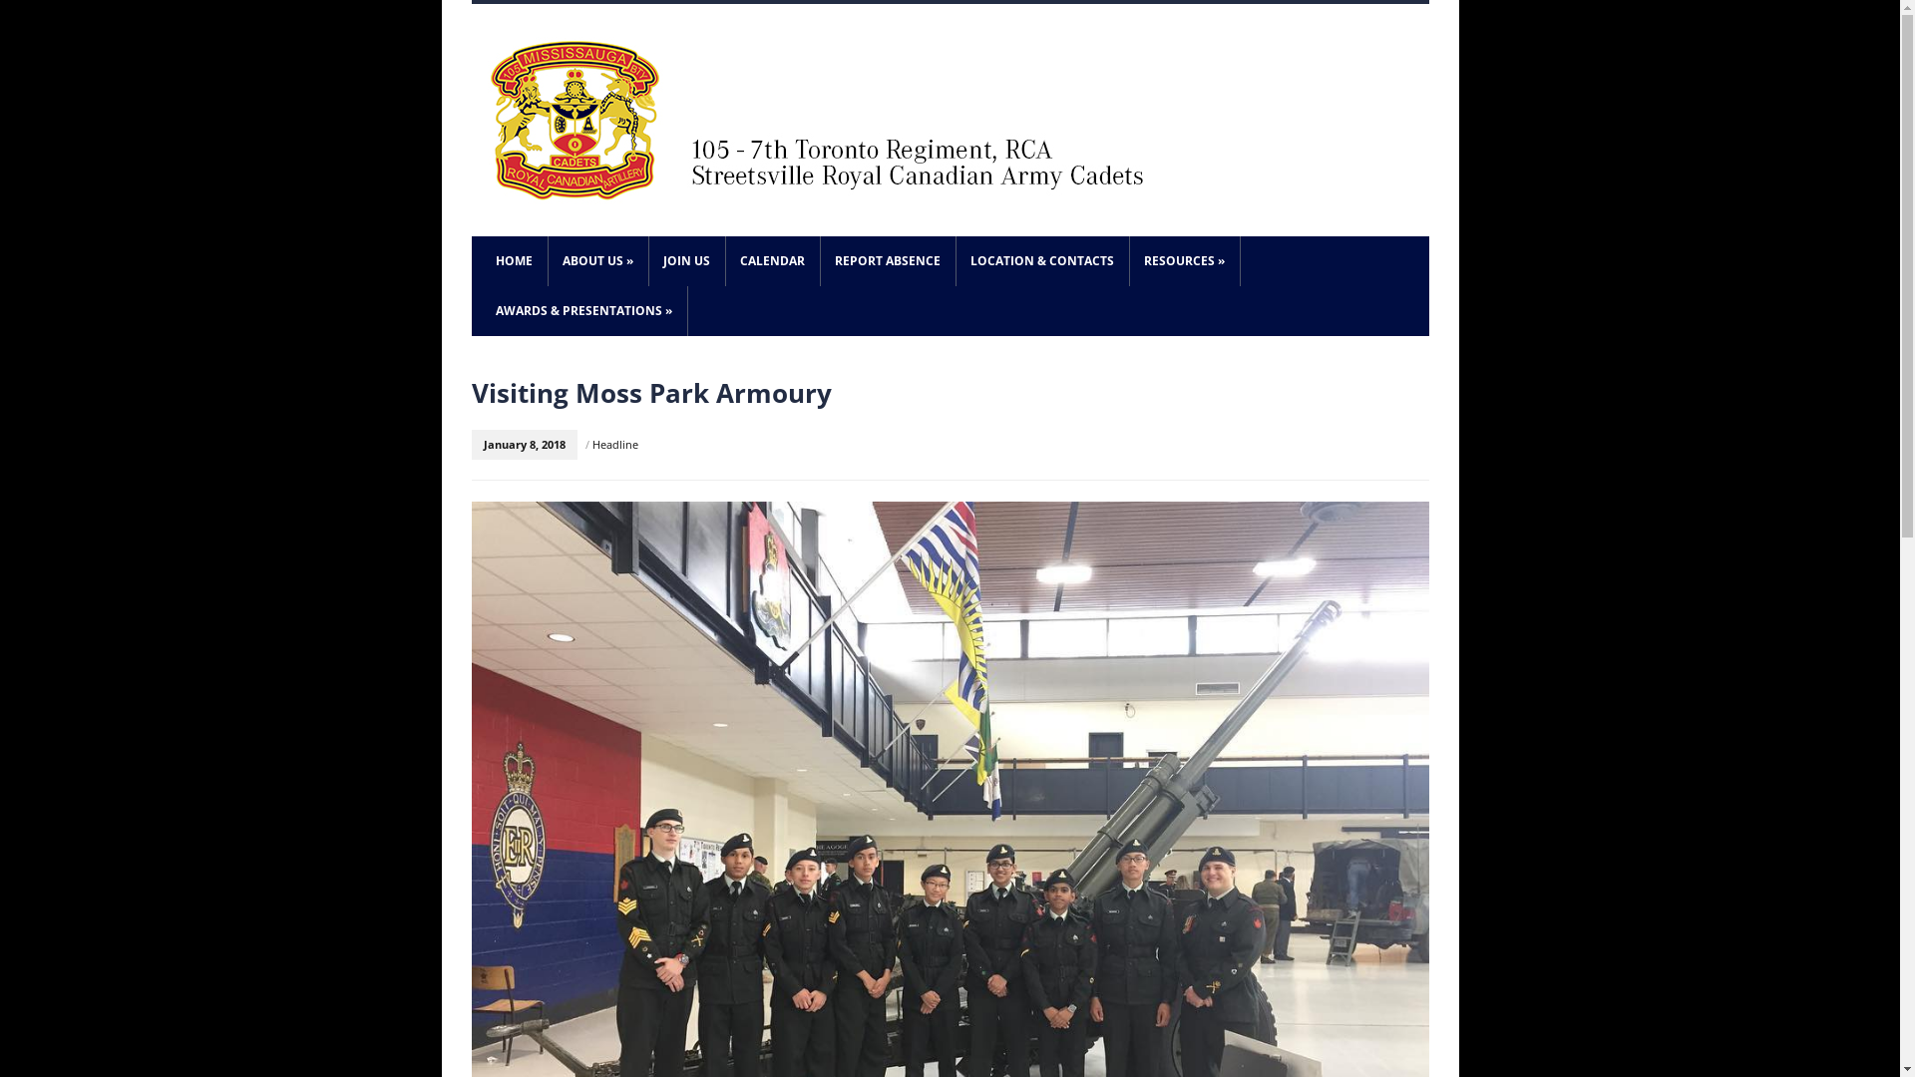 The width and height of the screenshot is (1915, 1077). I want to click on HOME, so click(514, 261).